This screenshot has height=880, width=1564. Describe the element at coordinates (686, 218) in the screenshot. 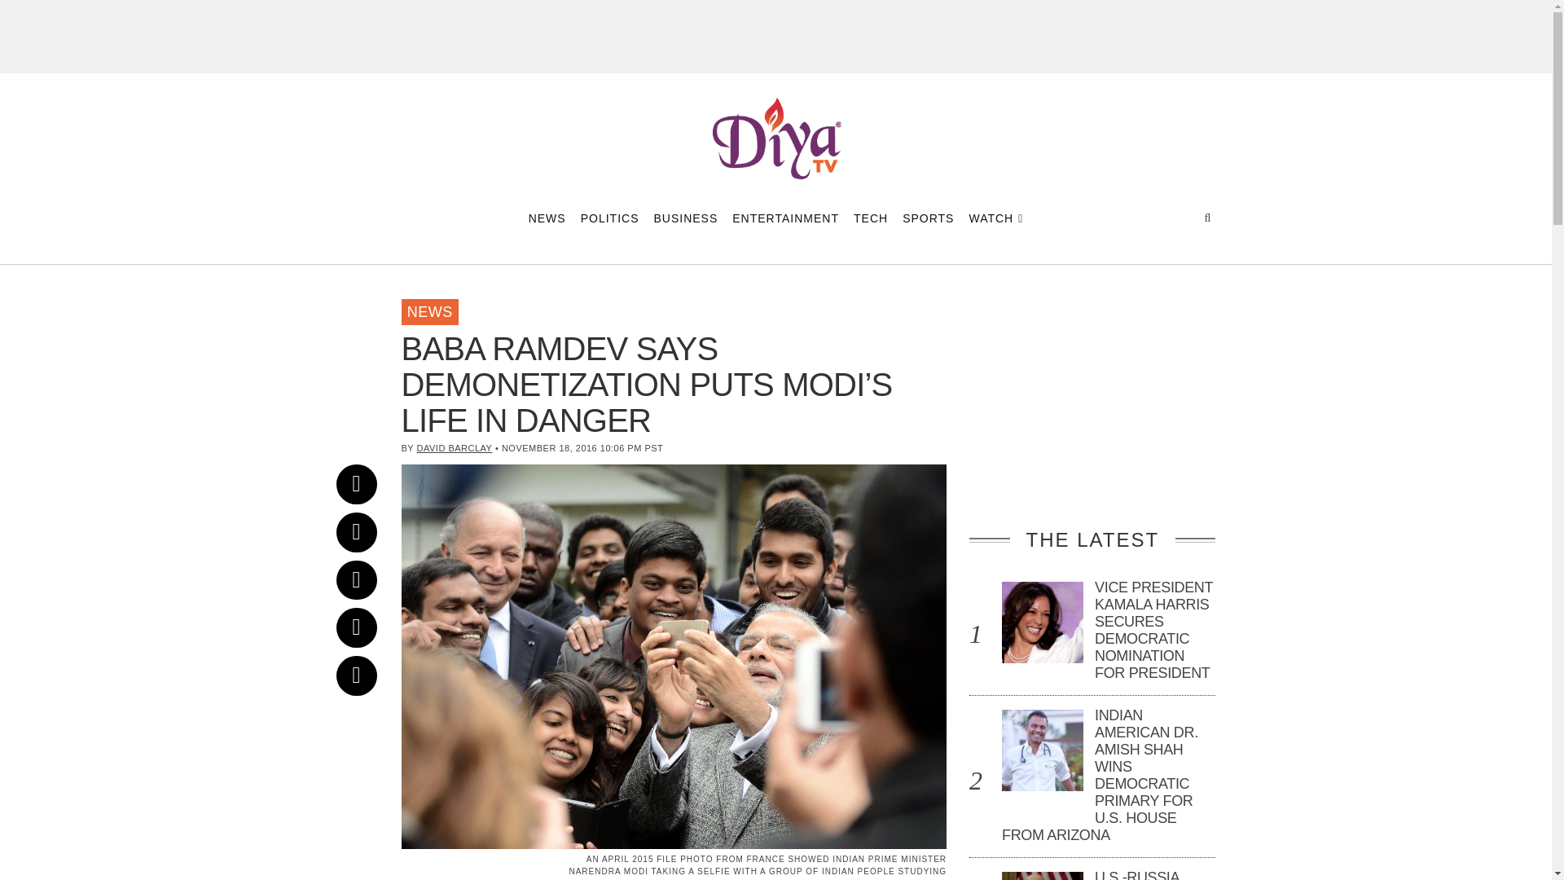

I see `BUSINESS` at that location.